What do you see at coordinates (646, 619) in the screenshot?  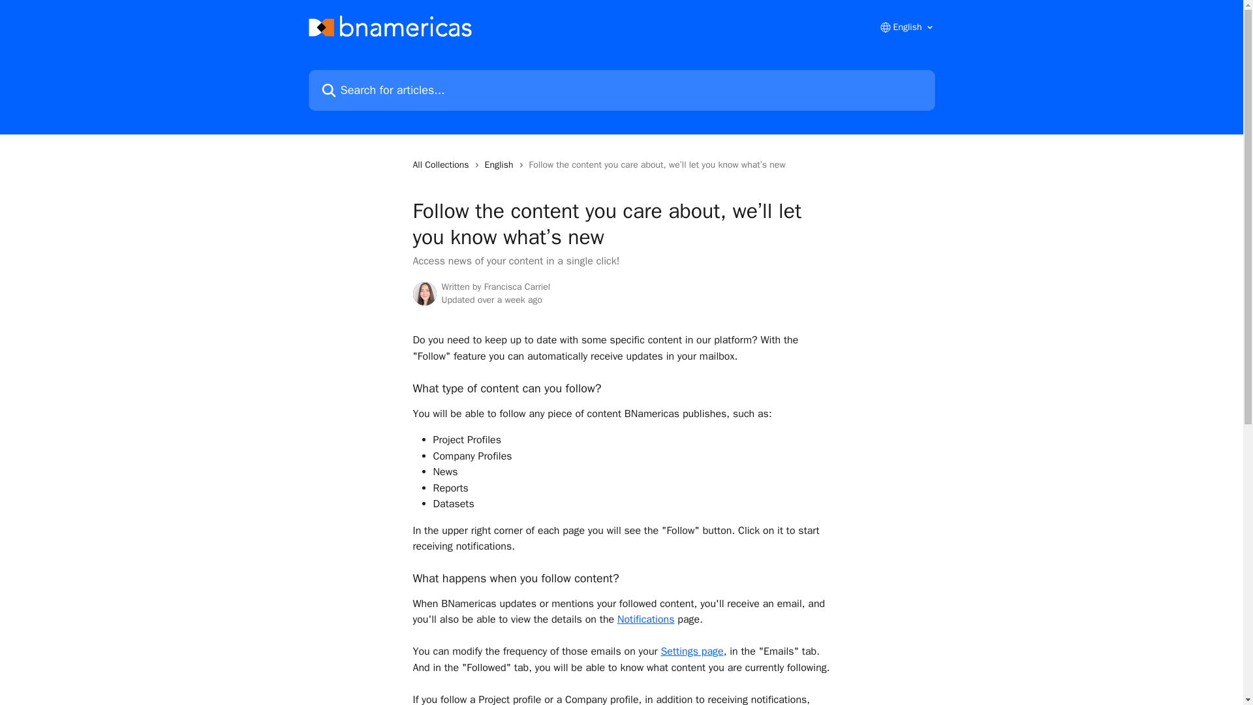 I see `Notifications` at bounding box center [646, 619].